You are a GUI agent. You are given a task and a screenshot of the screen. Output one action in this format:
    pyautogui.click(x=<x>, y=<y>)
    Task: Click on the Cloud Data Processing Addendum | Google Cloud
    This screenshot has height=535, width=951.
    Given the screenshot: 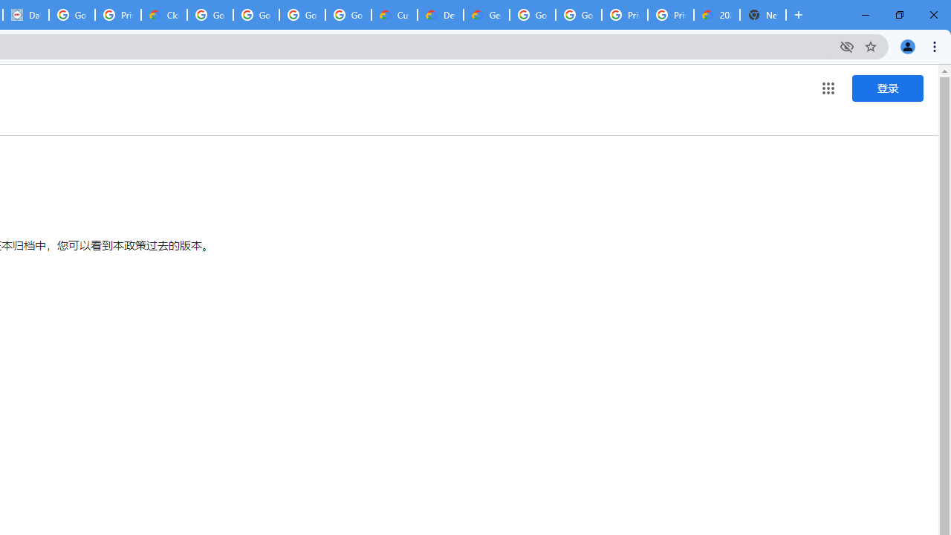 What is the action you would take?
    pyautogui.click(x=163, y=15)
    